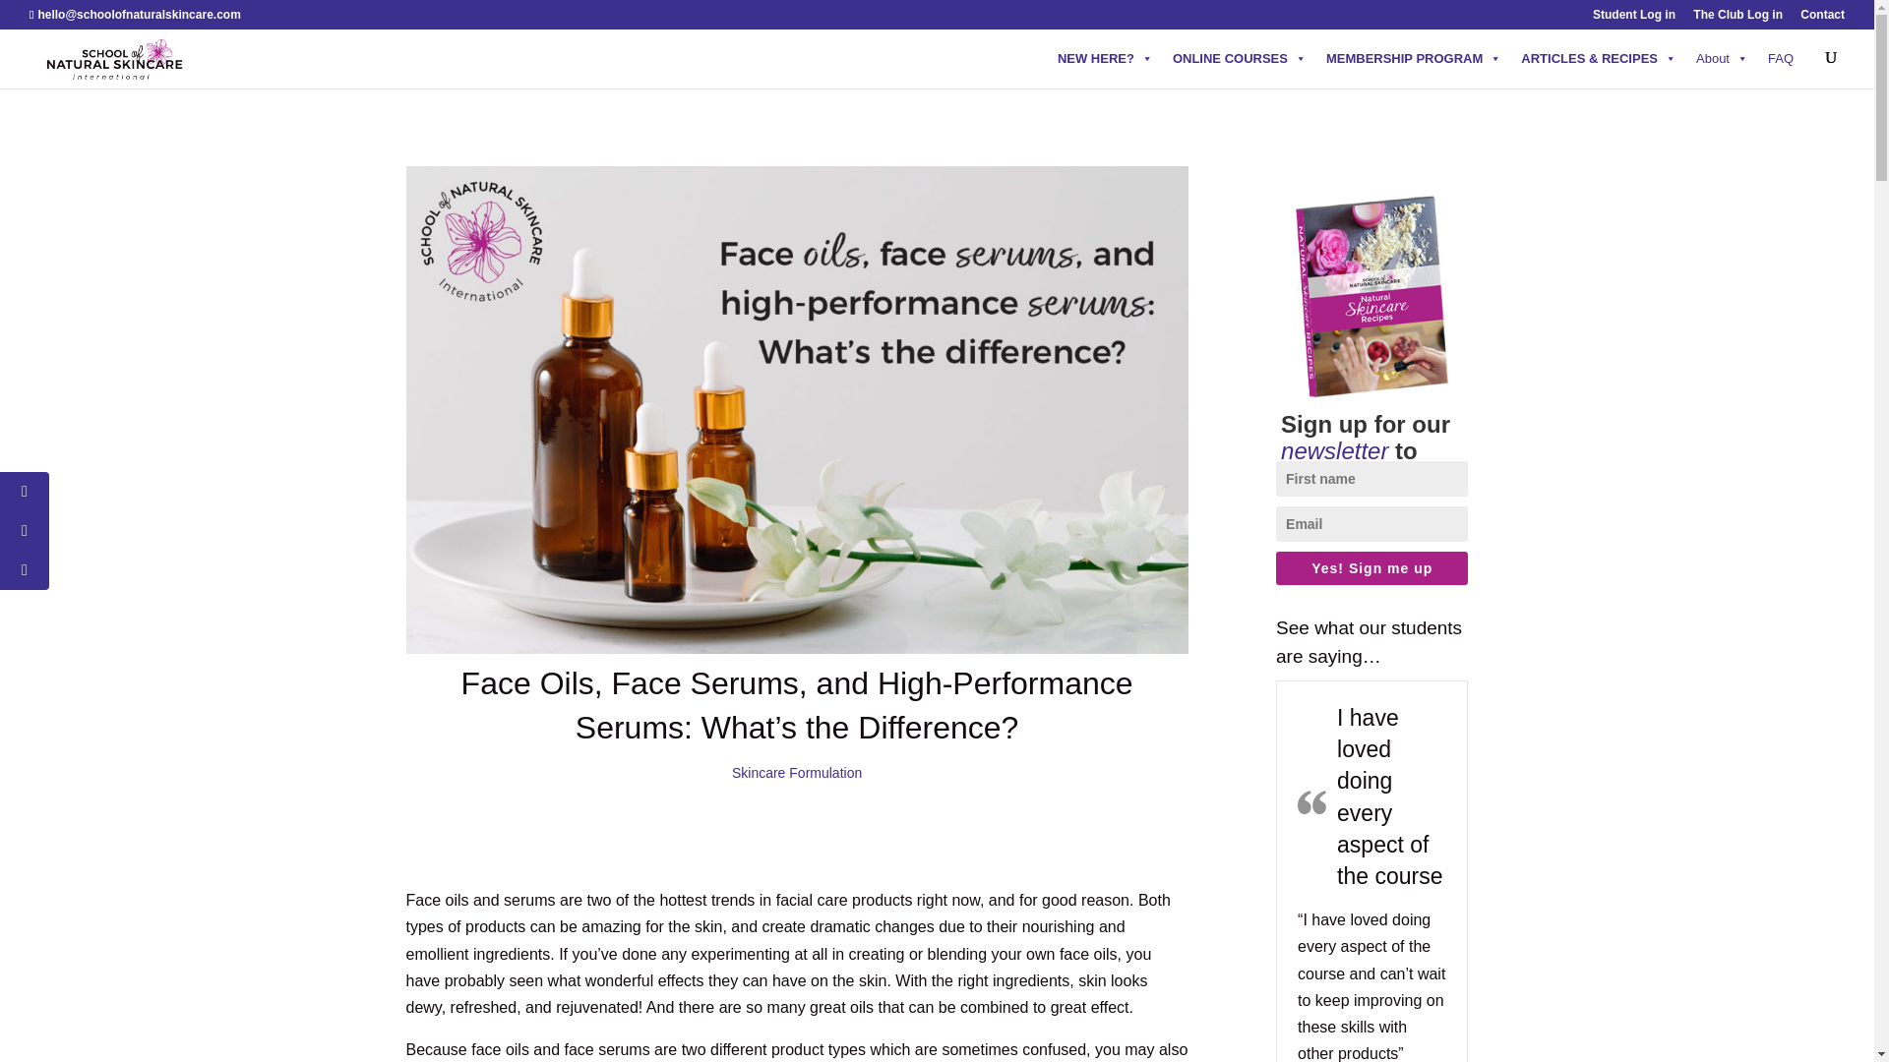 This screenshot has height=1062, width=1889. Describe the element at coordinates (1106, 58) in the screenshot. I see `NEW HERE?` at that location.